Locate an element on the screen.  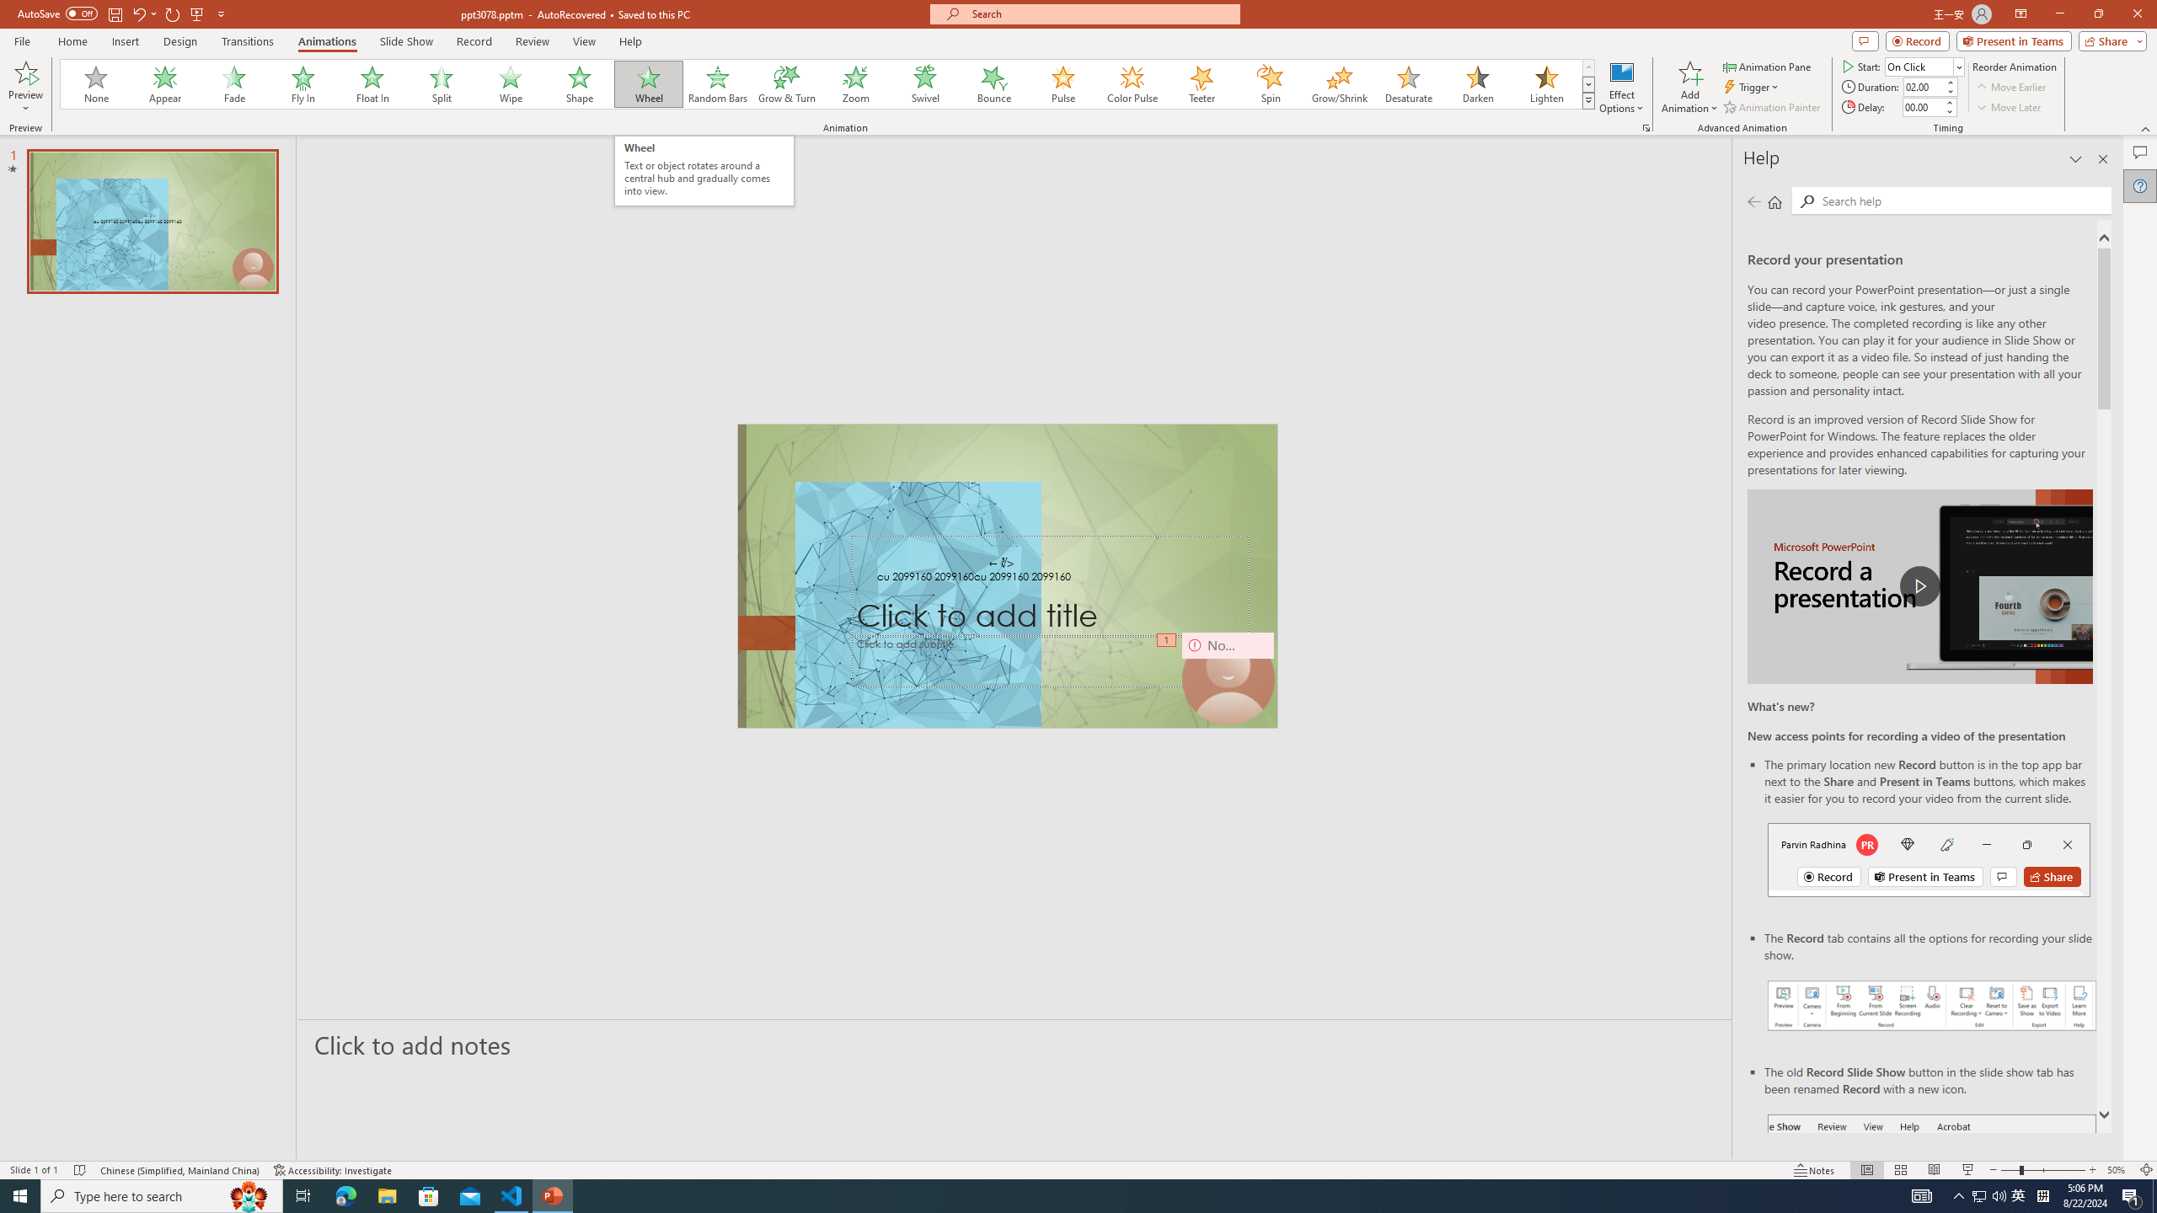
Darken is located at coordinates (1477, 84).